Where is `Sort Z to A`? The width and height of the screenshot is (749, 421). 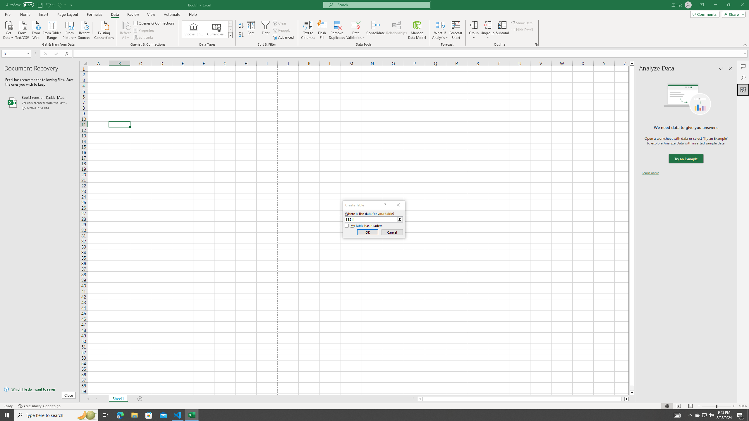
Sort Z to A is located at coordinates (242, 35).